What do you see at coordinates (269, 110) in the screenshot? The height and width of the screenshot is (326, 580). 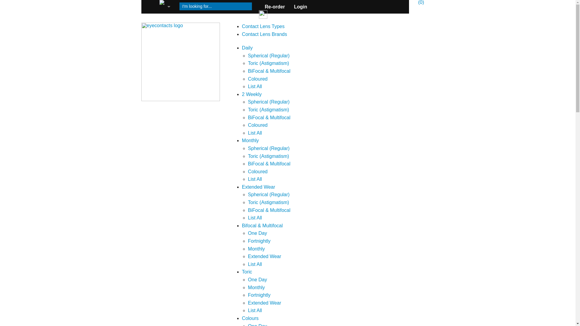 I see `Toric (Astigmatism)` at bounding box center [269, 110].